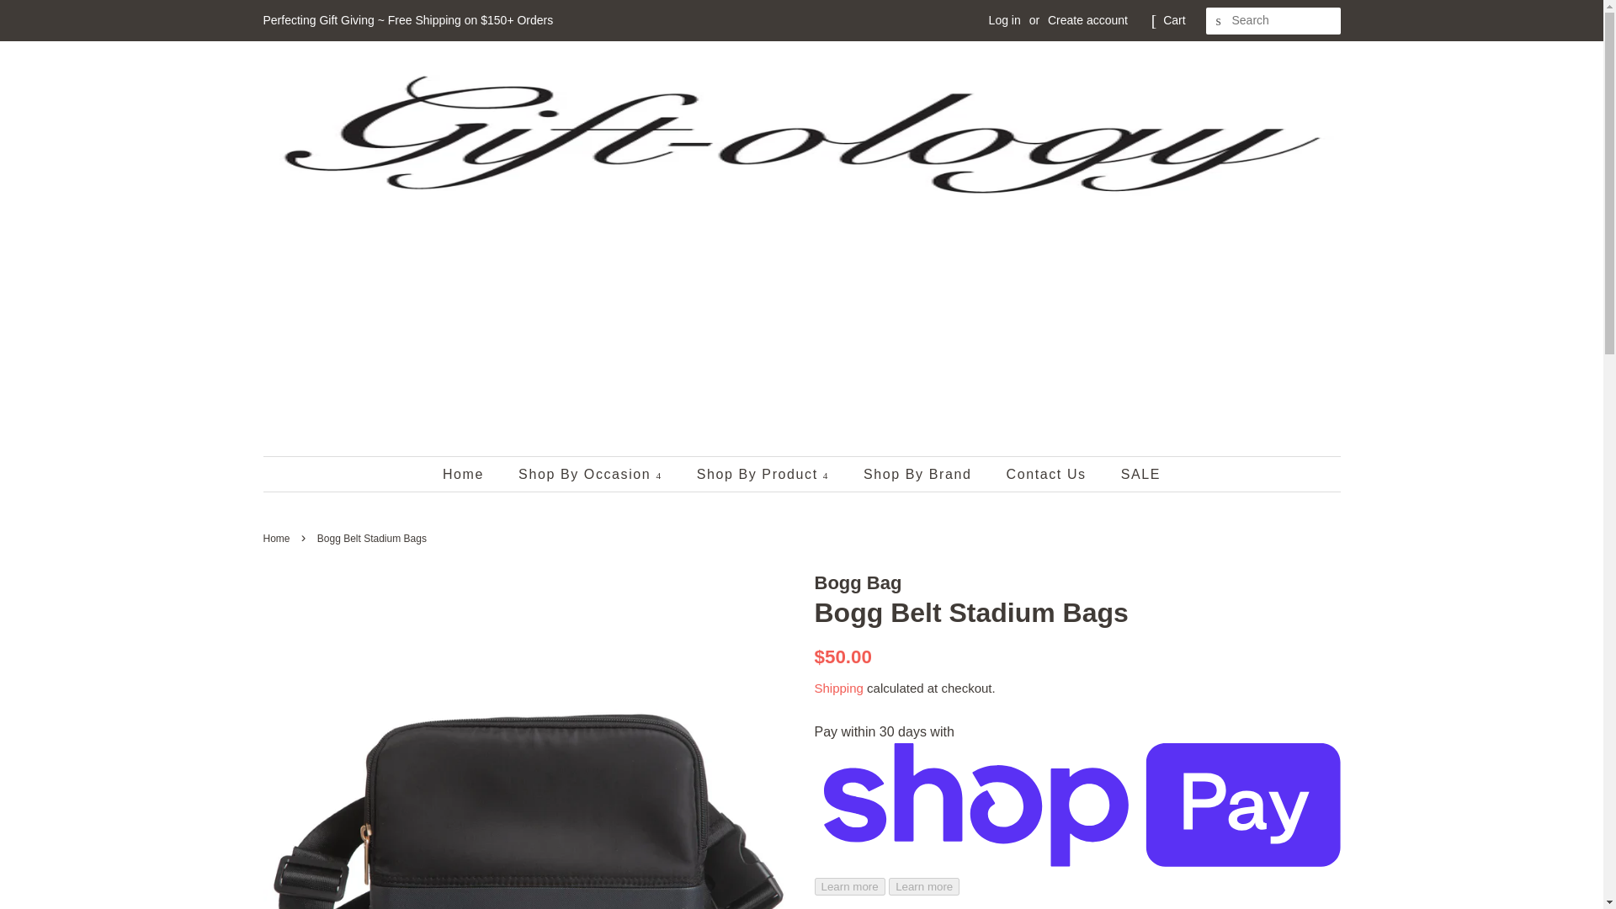 This screenshot has height=909, width=1616. Describe the element at coordinates (1005, 20) in the screenshot. I see `Log in` at that location.